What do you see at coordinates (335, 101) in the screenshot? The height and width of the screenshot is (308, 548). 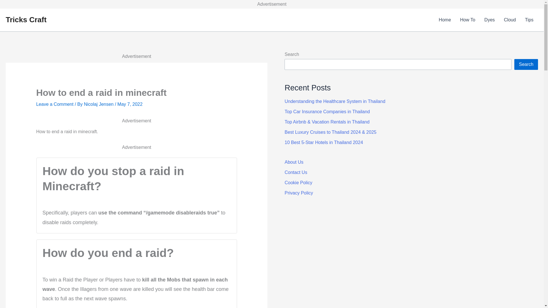 I see `Understanding the Healthcare System in Thailand` at bounding box center [335, 101].